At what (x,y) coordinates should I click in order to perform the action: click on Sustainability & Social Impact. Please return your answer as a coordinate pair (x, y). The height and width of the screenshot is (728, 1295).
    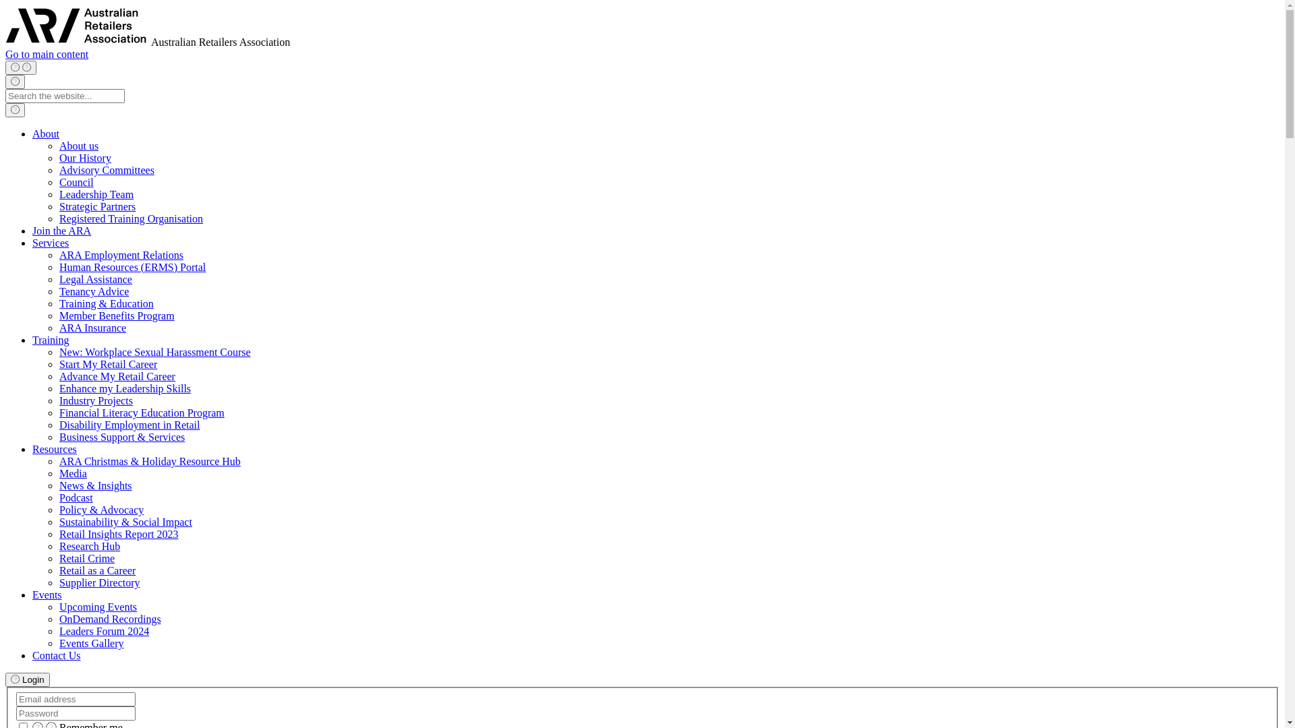
    Looking at the image, I should click on (125, 522).